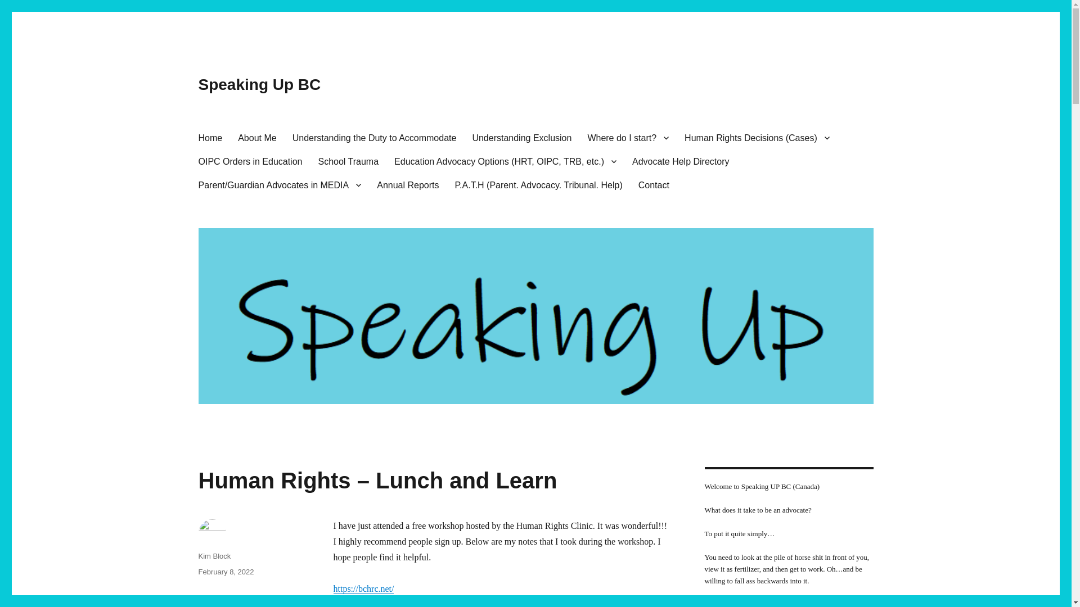  I want to click on OIPC Orders in Education, so click(250, 161).